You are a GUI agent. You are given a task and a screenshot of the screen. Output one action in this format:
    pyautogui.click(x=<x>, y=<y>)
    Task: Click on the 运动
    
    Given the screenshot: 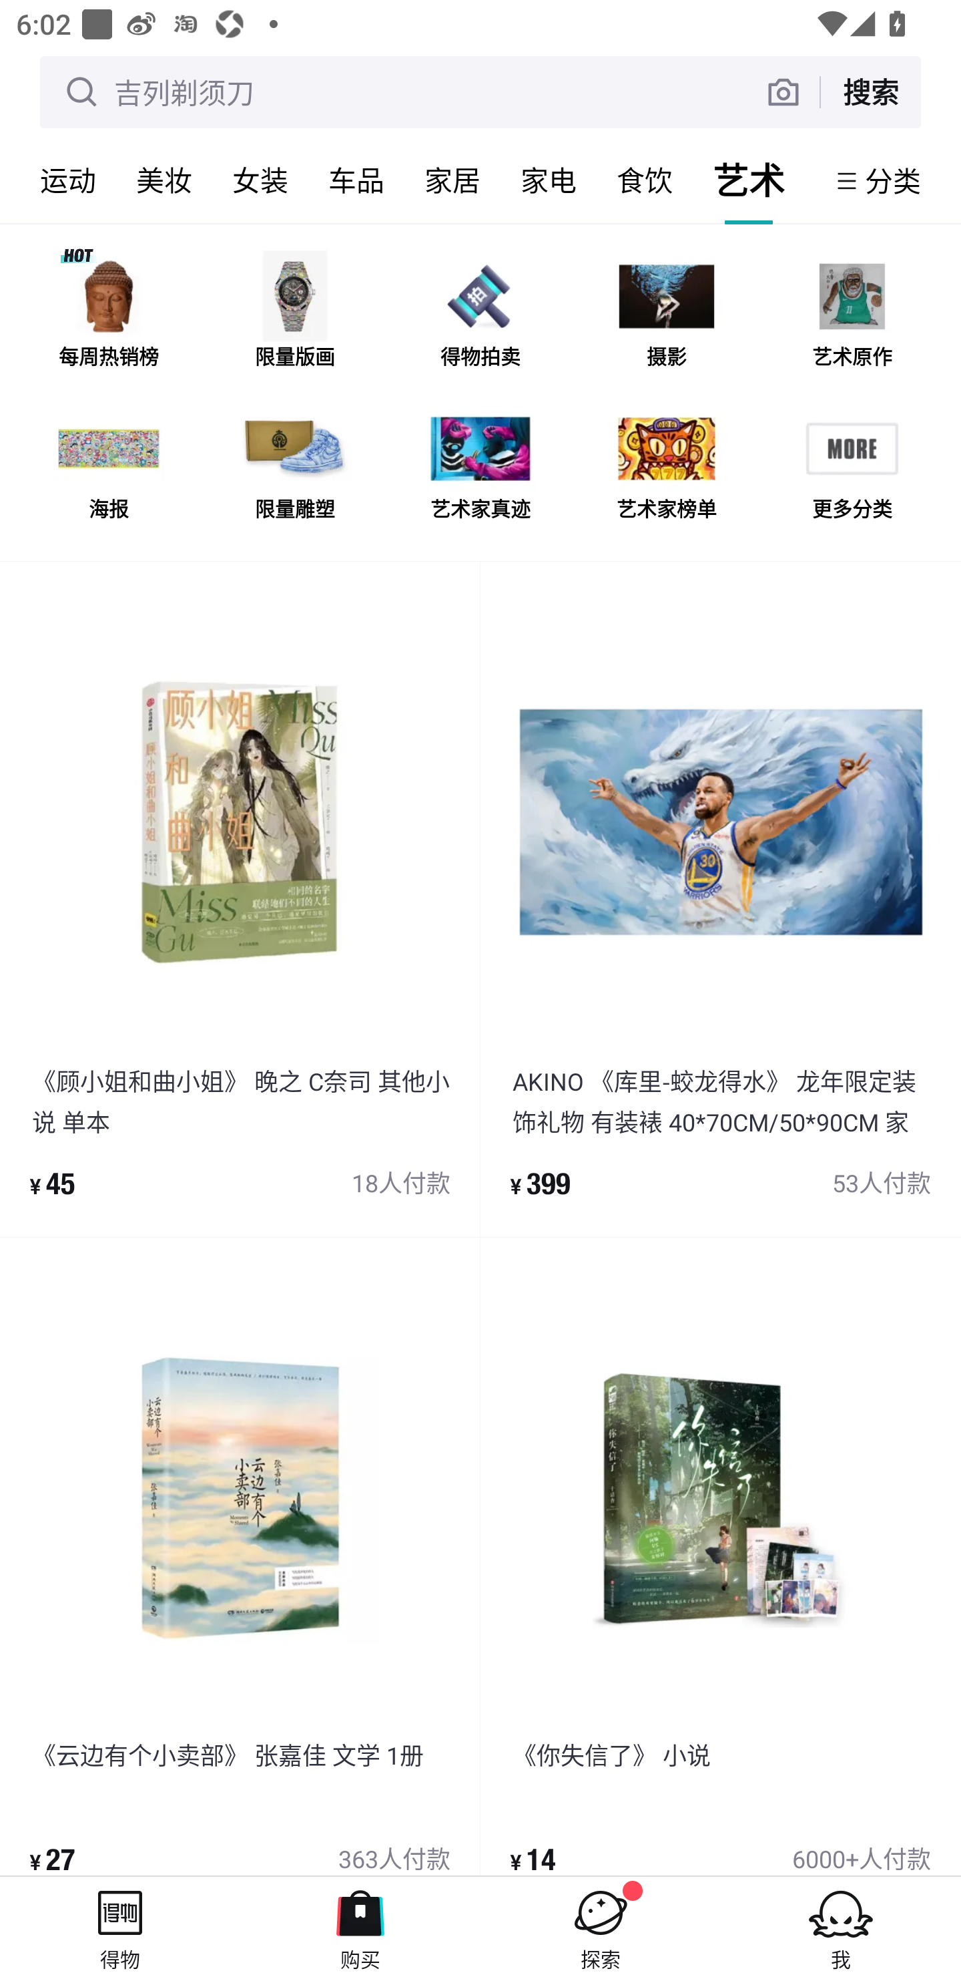 What is the action you would take?
    pyautogui.click(x=68, y=180)
    